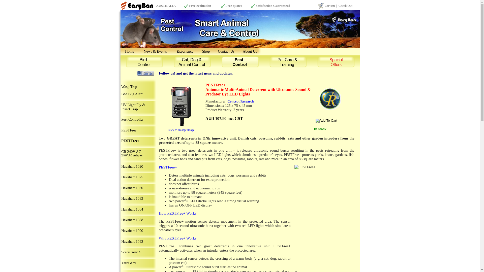 This screenshot has height=272, width=484. Describe the element at coordinates (131, 252) in the screenshot. I see `ScareCrow 4` at that location.